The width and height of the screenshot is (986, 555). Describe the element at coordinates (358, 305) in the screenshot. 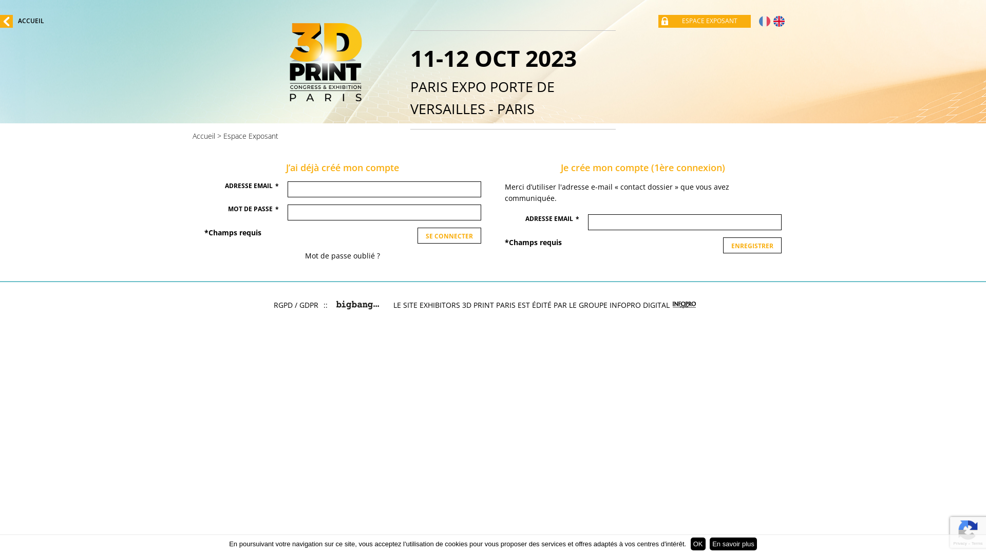

I see `https://bigbang.fr` at that location.